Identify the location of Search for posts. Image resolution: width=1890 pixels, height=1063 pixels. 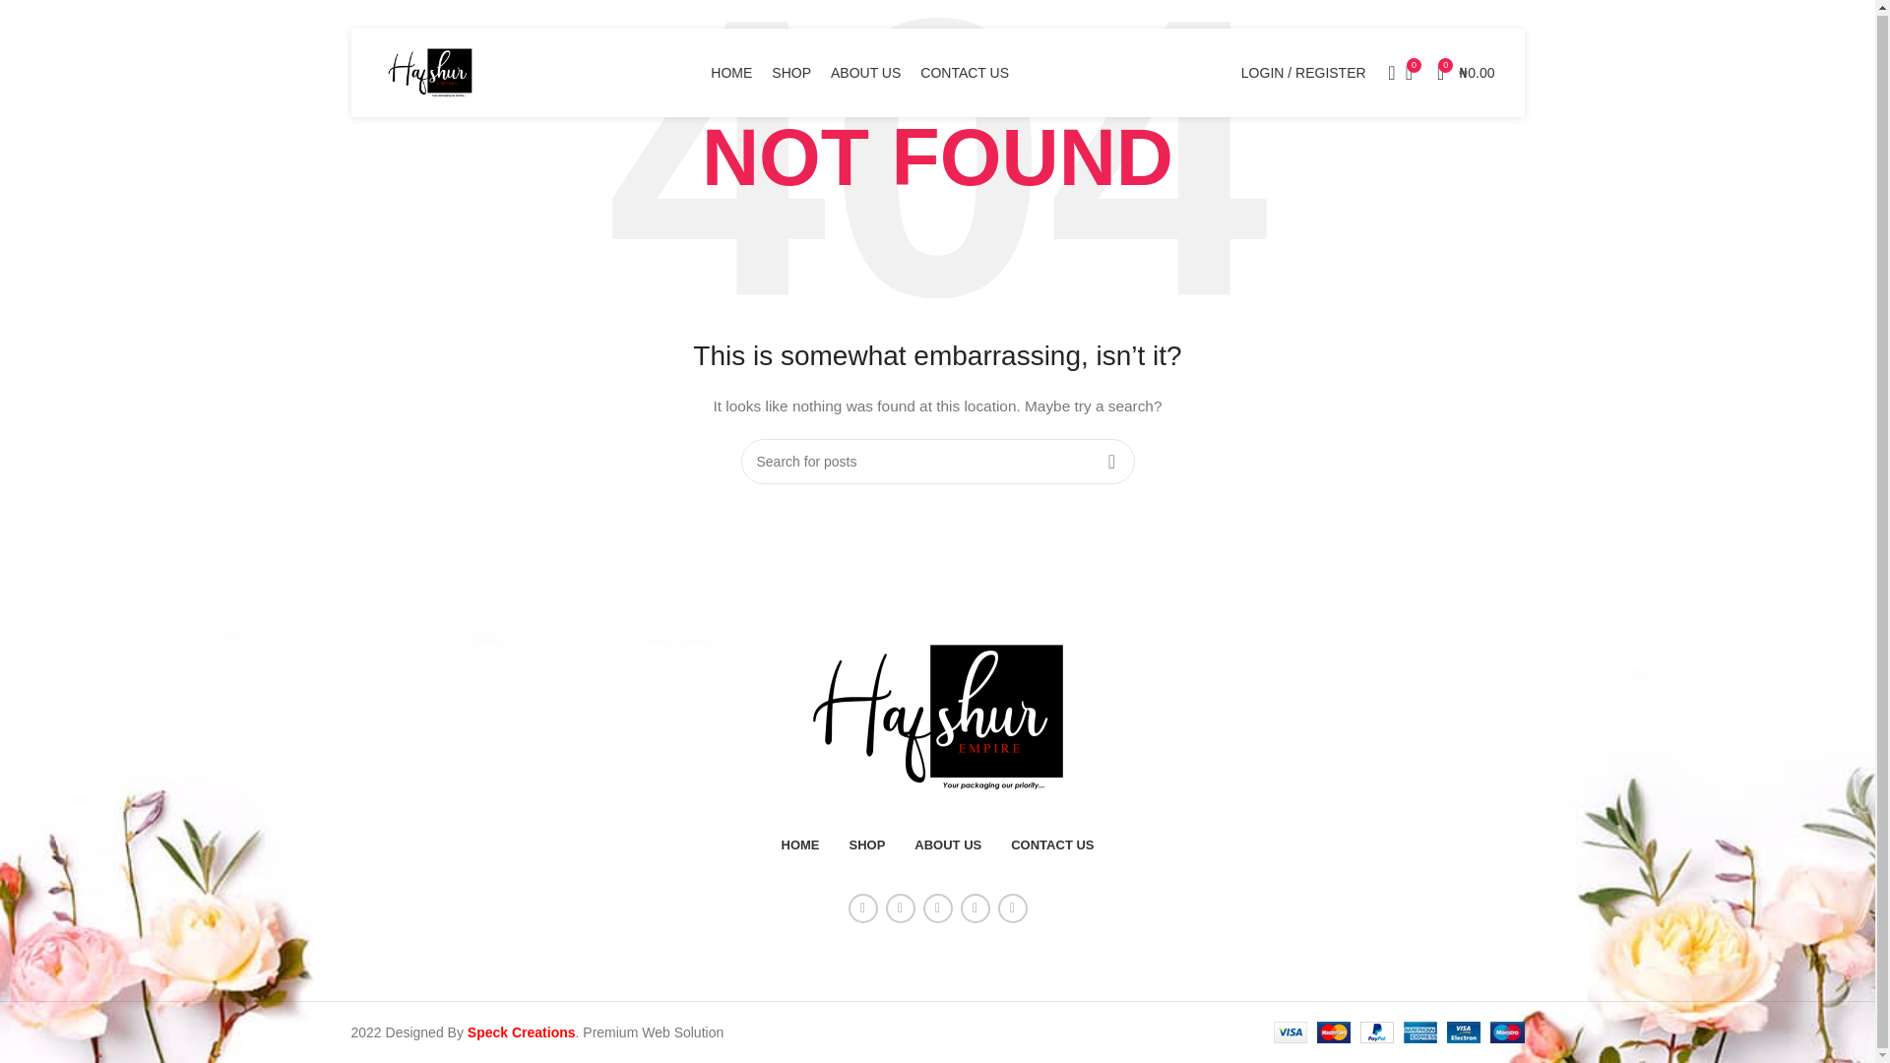
(937, 462).